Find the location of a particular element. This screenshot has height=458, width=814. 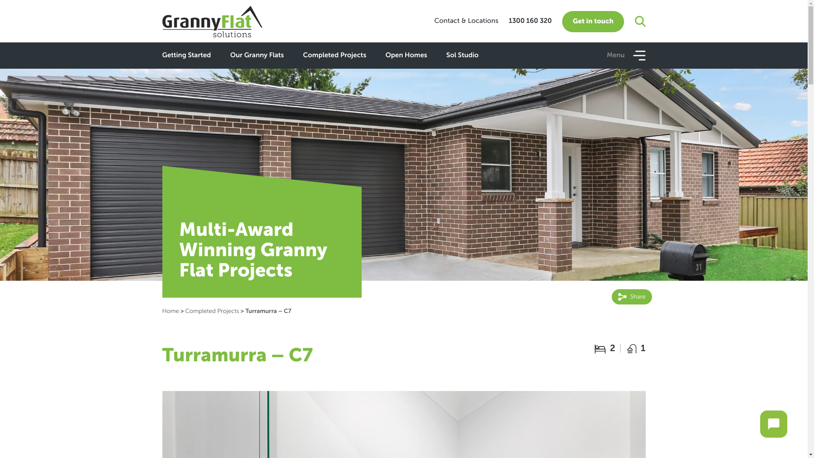

Our Granny Flats is located at coordinates (257, 56).